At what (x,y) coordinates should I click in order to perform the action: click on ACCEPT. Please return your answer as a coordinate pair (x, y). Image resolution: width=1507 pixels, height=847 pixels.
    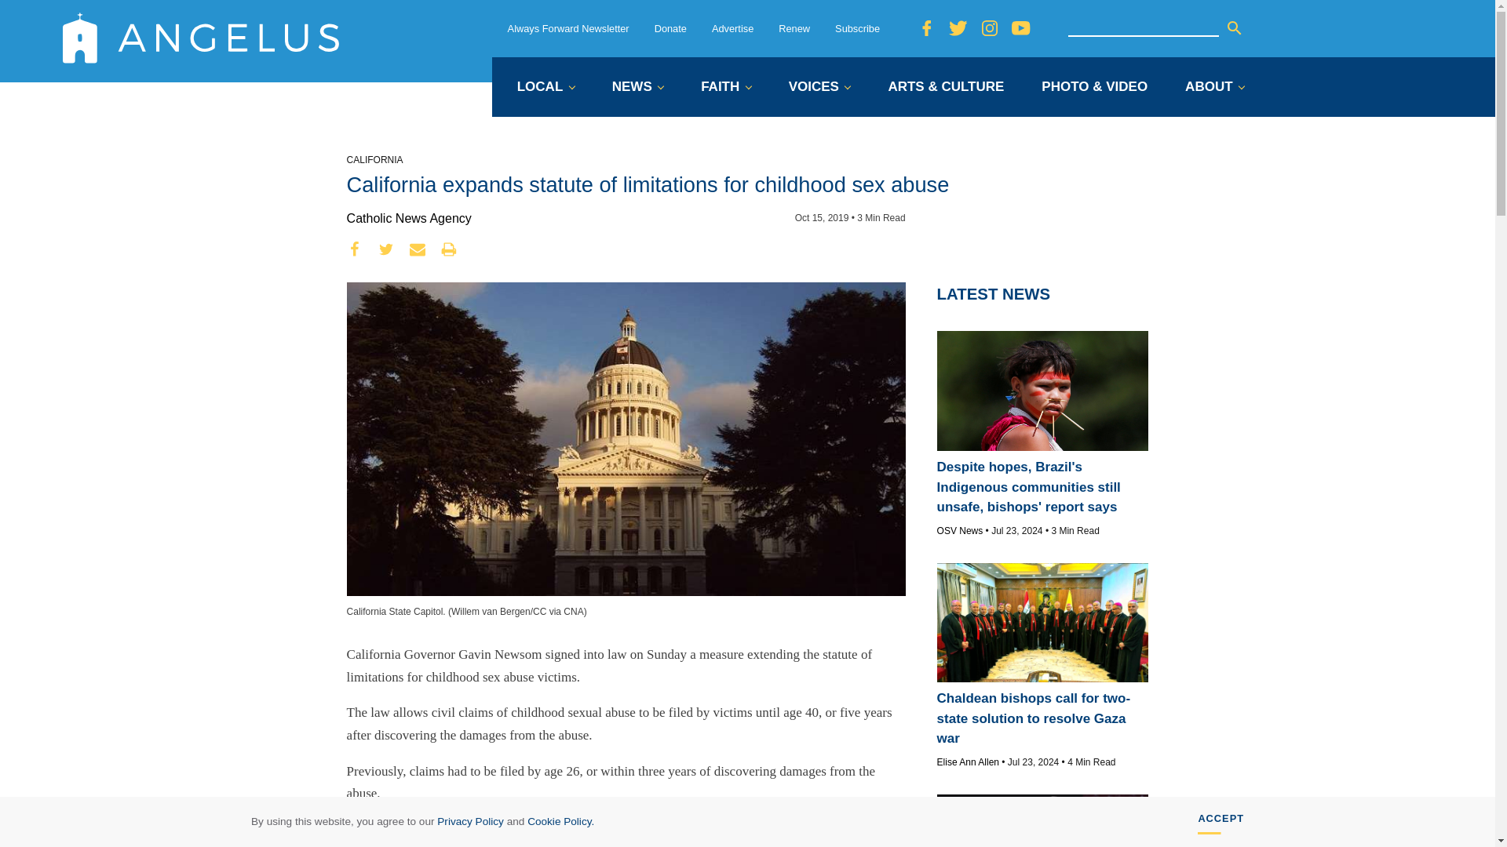
    Looking at the image, I should click on (1221, 822).